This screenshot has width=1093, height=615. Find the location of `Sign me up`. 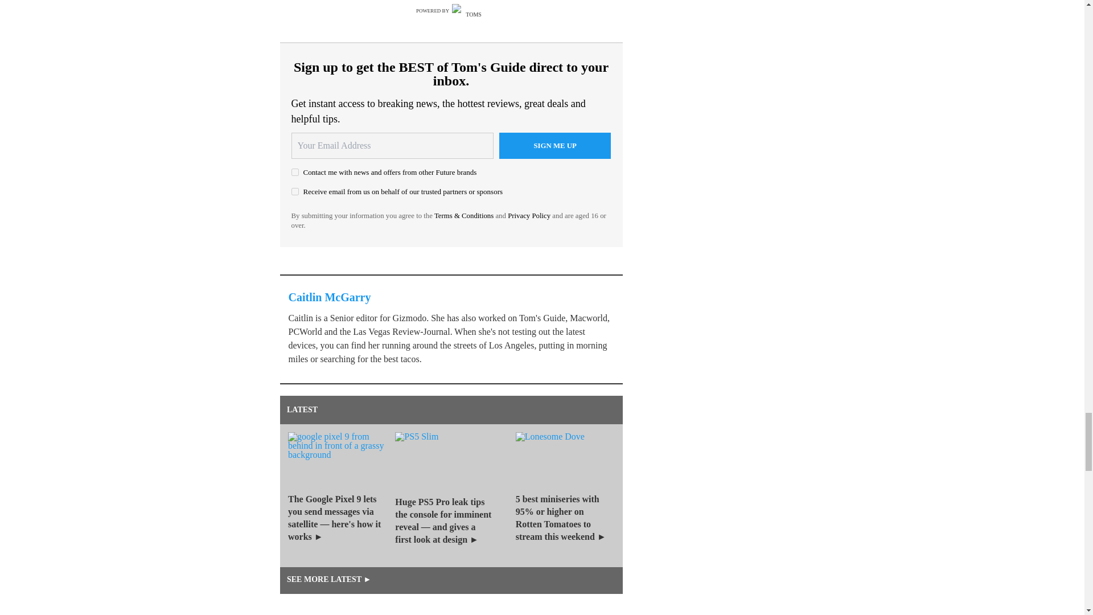

Sign me up is located at coordinates (555, 146).